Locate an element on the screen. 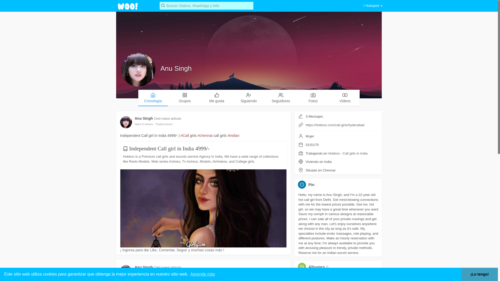  Grupos is located at coordinates (185, 98).